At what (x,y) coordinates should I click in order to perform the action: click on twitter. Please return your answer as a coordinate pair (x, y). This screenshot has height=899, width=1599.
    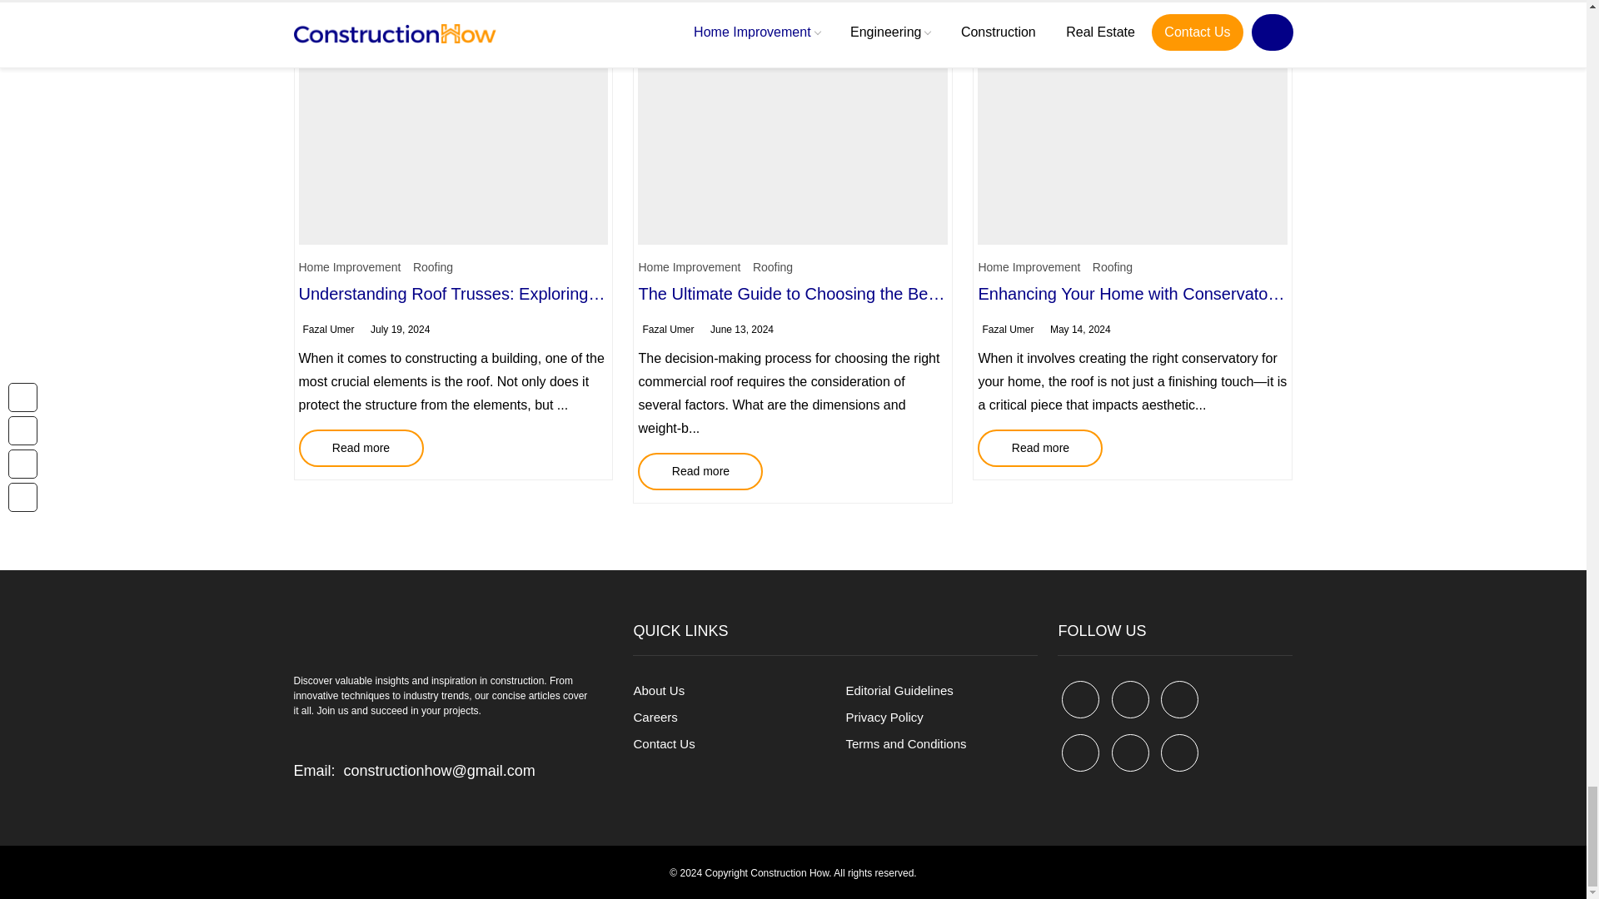
    Looking at the image, I should click on (1130, 699).